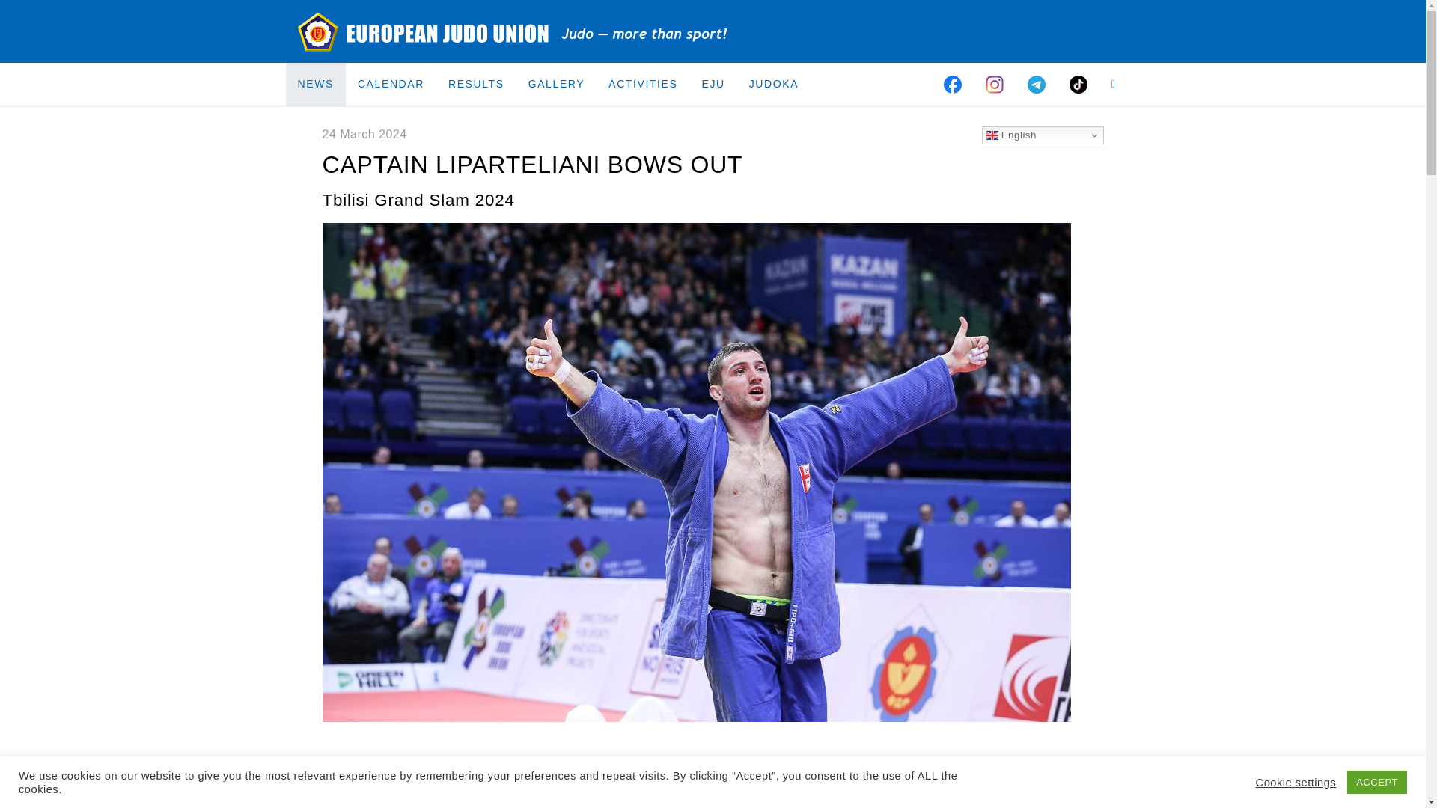 Image resolution: width=1437 pixels, height=808 pixels. Describe the element at coordinates (391, 84) in the screenshot. I see `Calendar` at that location.